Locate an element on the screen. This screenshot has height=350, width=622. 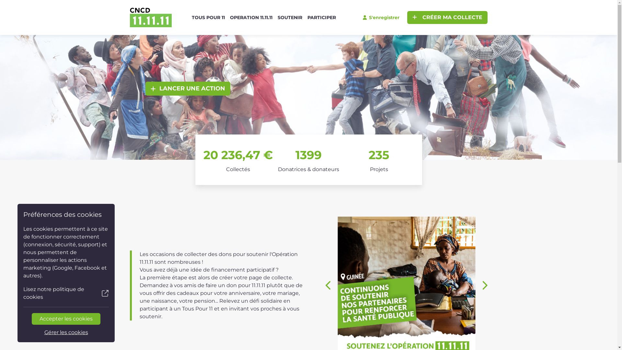
S'enregistrer is located at coordinates (381, 17).